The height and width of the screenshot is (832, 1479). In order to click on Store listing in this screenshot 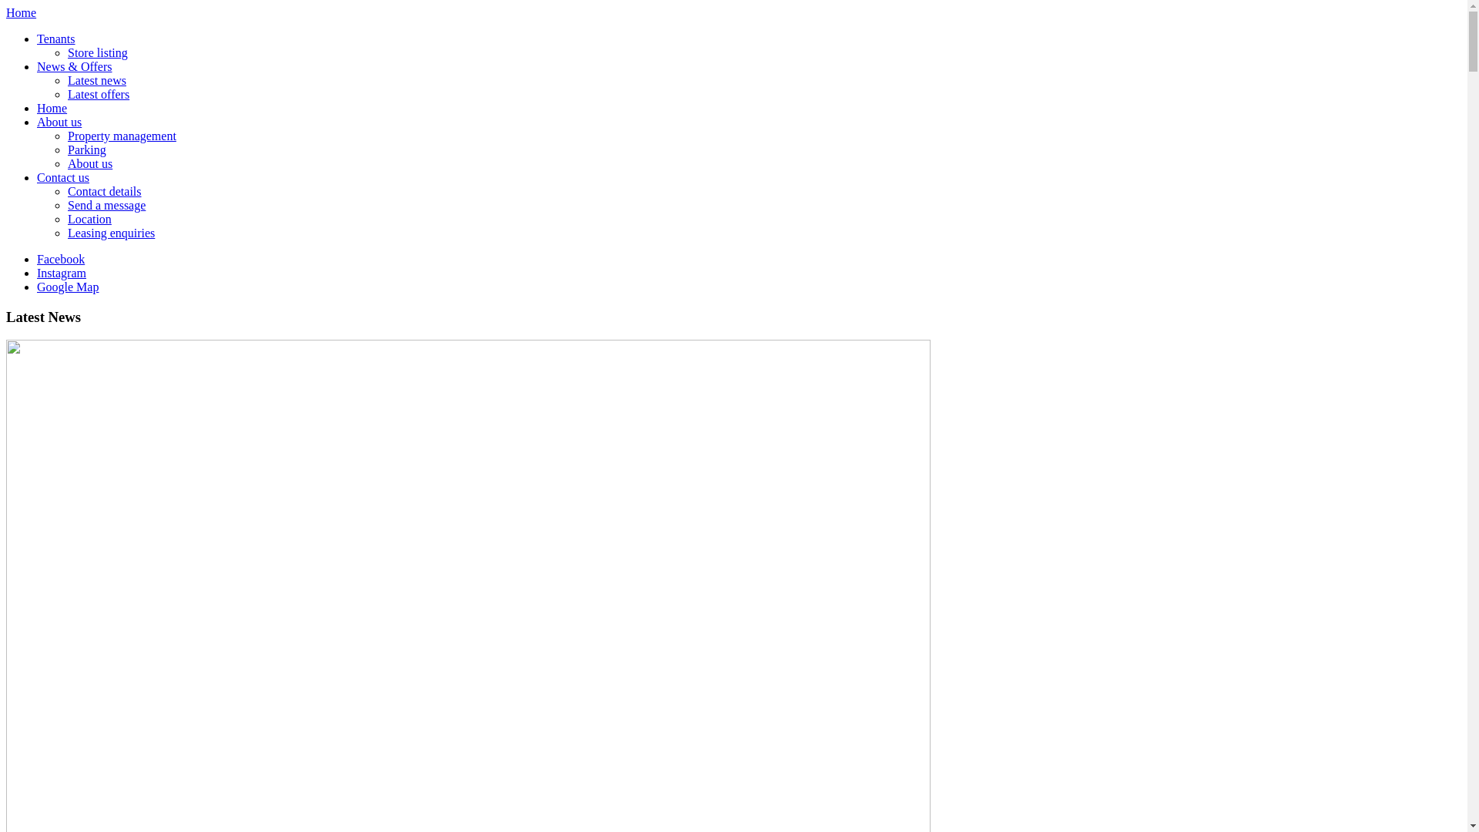, I will do `click(98, 52)`.